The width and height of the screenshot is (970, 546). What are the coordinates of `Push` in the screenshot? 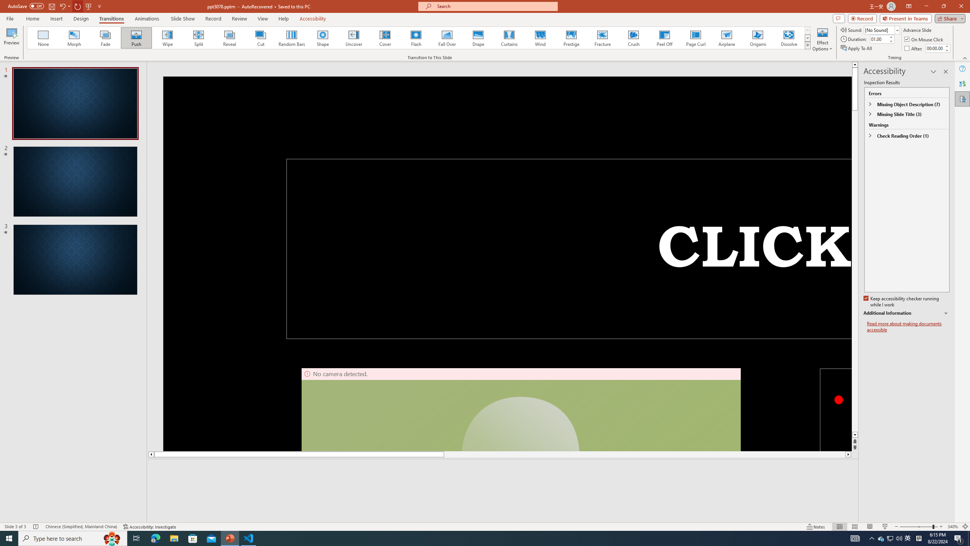 It's located at (136, 38).